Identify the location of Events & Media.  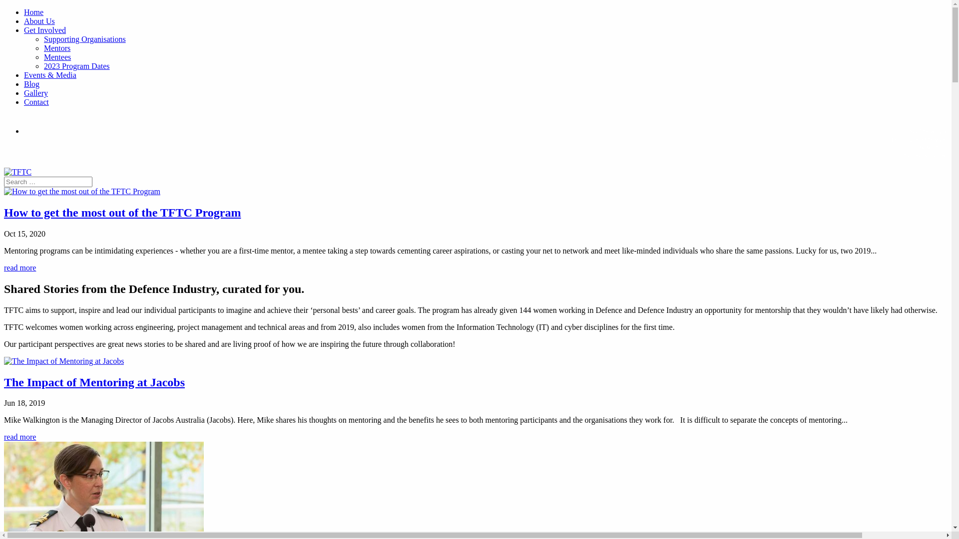
(50, 75).